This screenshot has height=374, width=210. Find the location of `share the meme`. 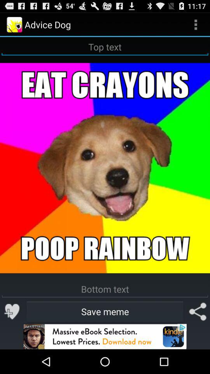

share the meme is located at coordinates (198, 312).